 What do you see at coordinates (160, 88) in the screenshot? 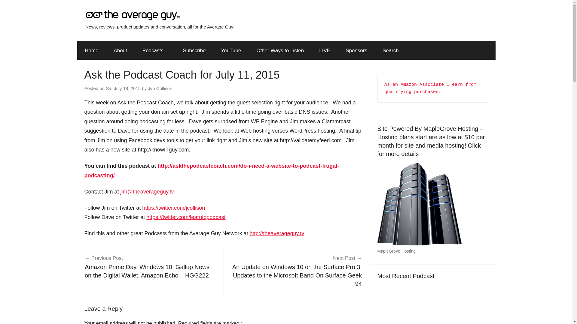
I see `View all posts by Jim Collison` at bounding box center [160, 88].